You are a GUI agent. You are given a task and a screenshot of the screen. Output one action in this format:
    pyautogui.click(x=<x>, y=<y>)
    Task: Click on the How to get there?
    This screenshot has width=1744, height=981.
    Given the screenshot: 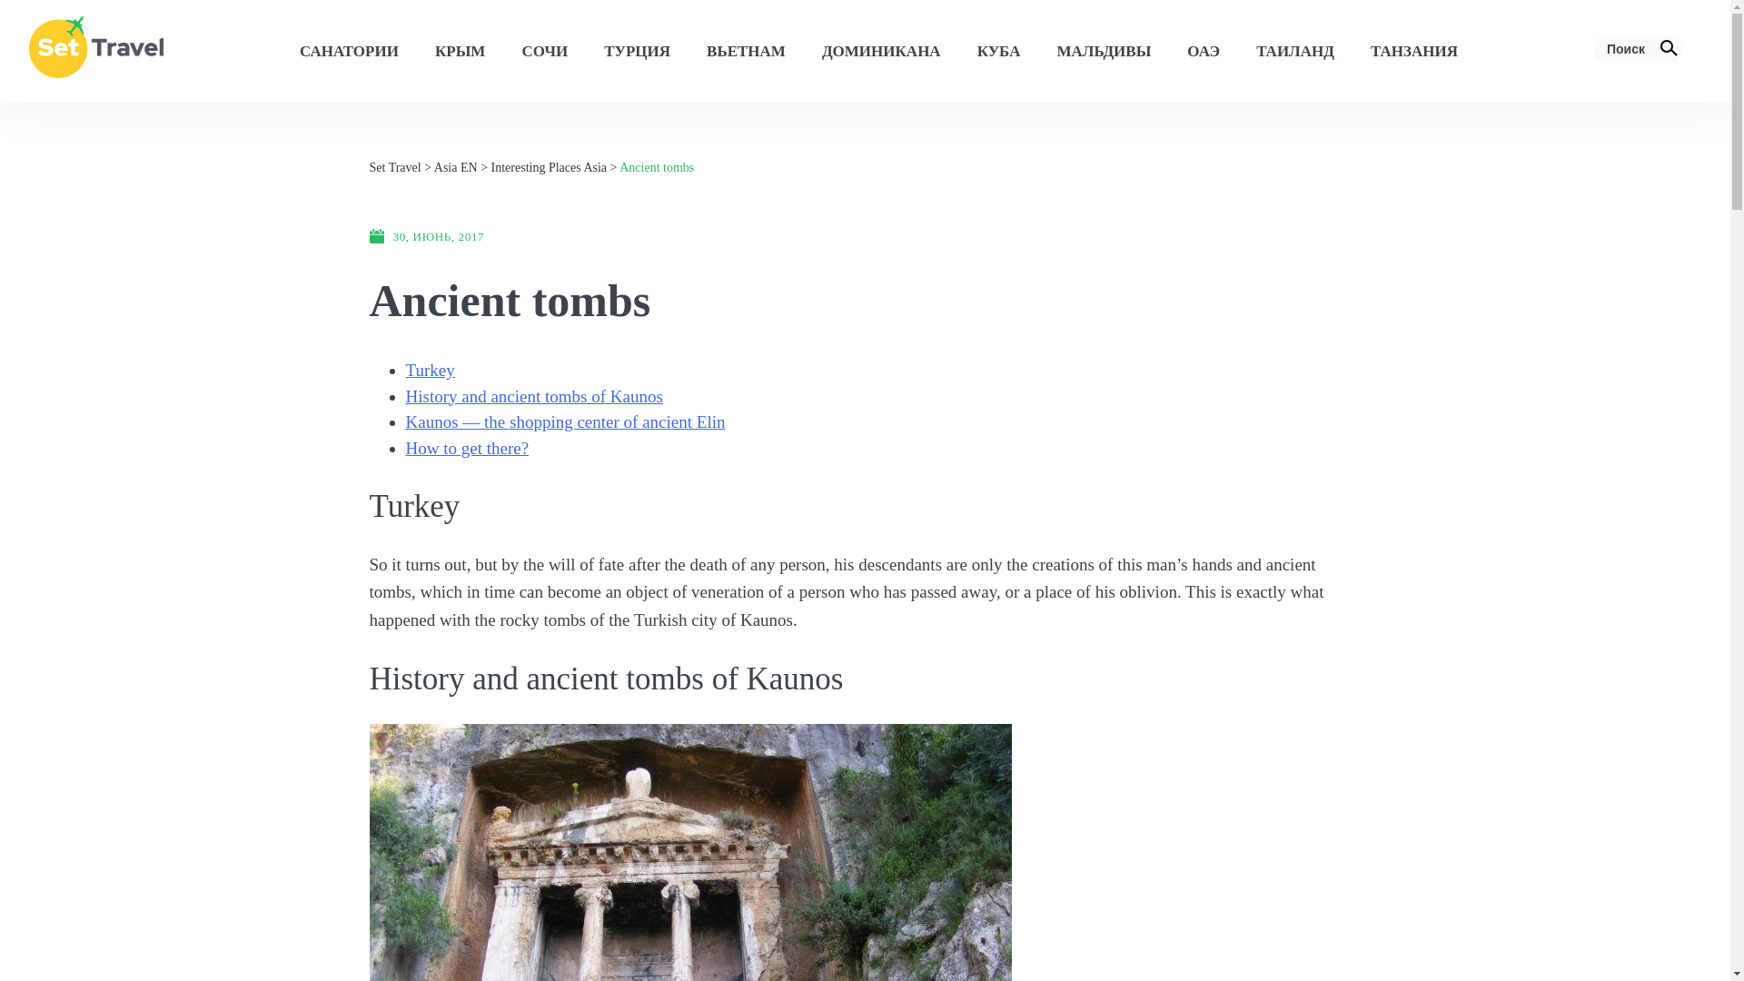 What is the action you would take?
    pyautogui.click(x=466, y=447)
    